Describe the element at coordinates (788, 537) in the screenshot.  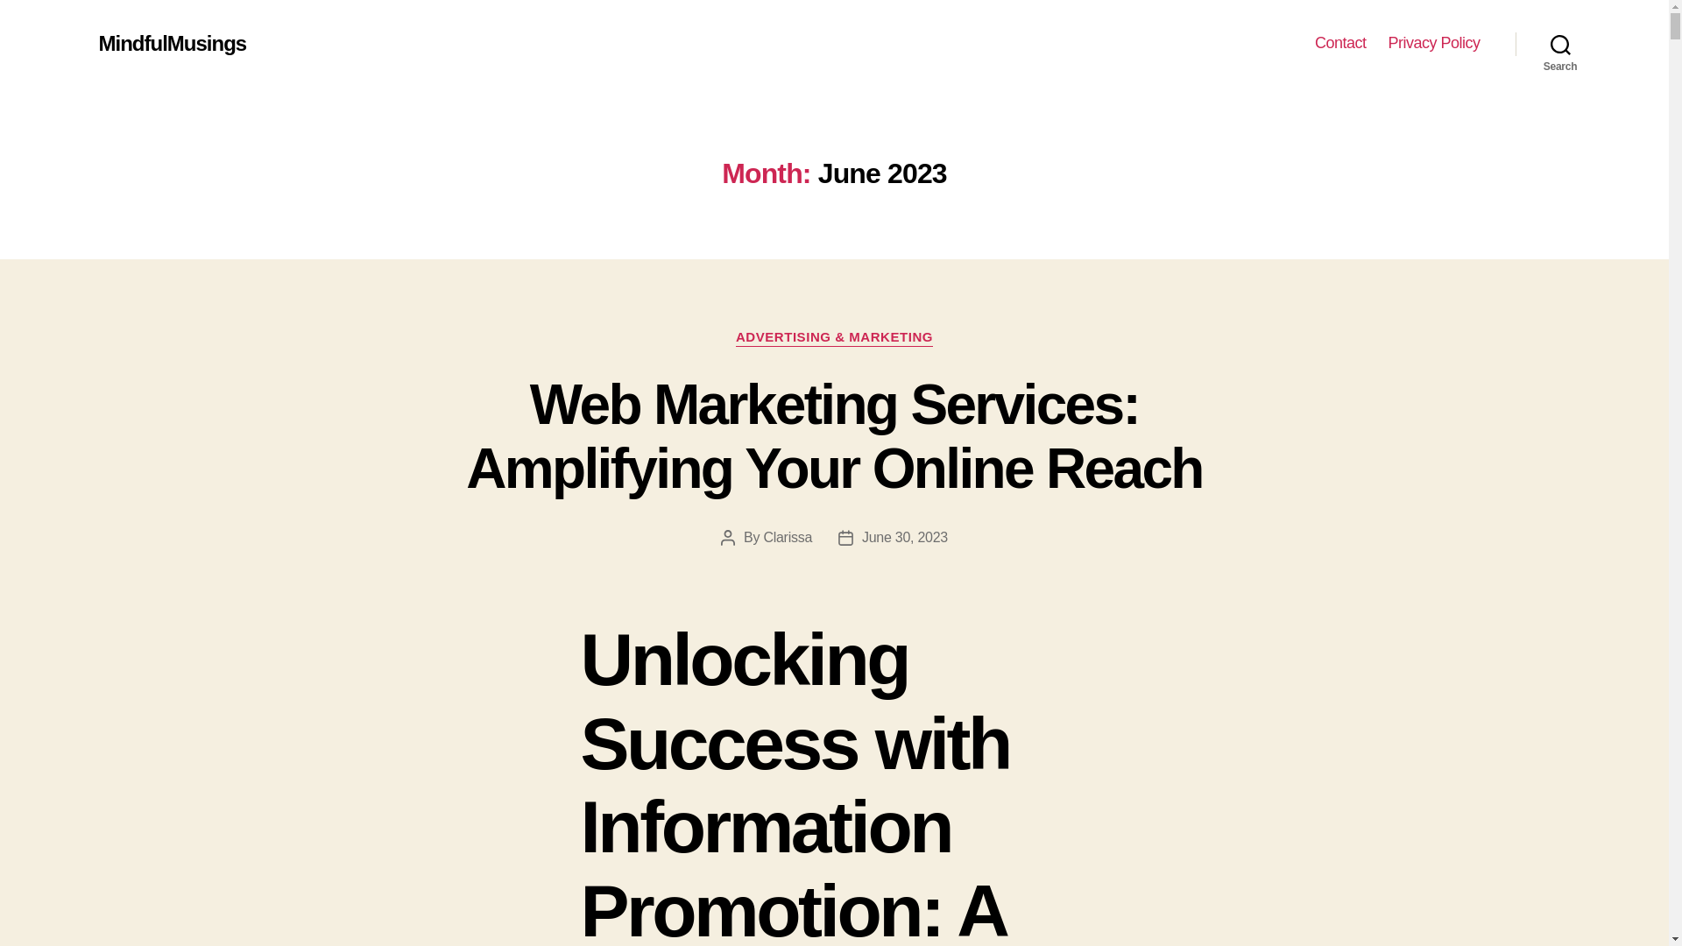
I see `Clarissa` at that location.